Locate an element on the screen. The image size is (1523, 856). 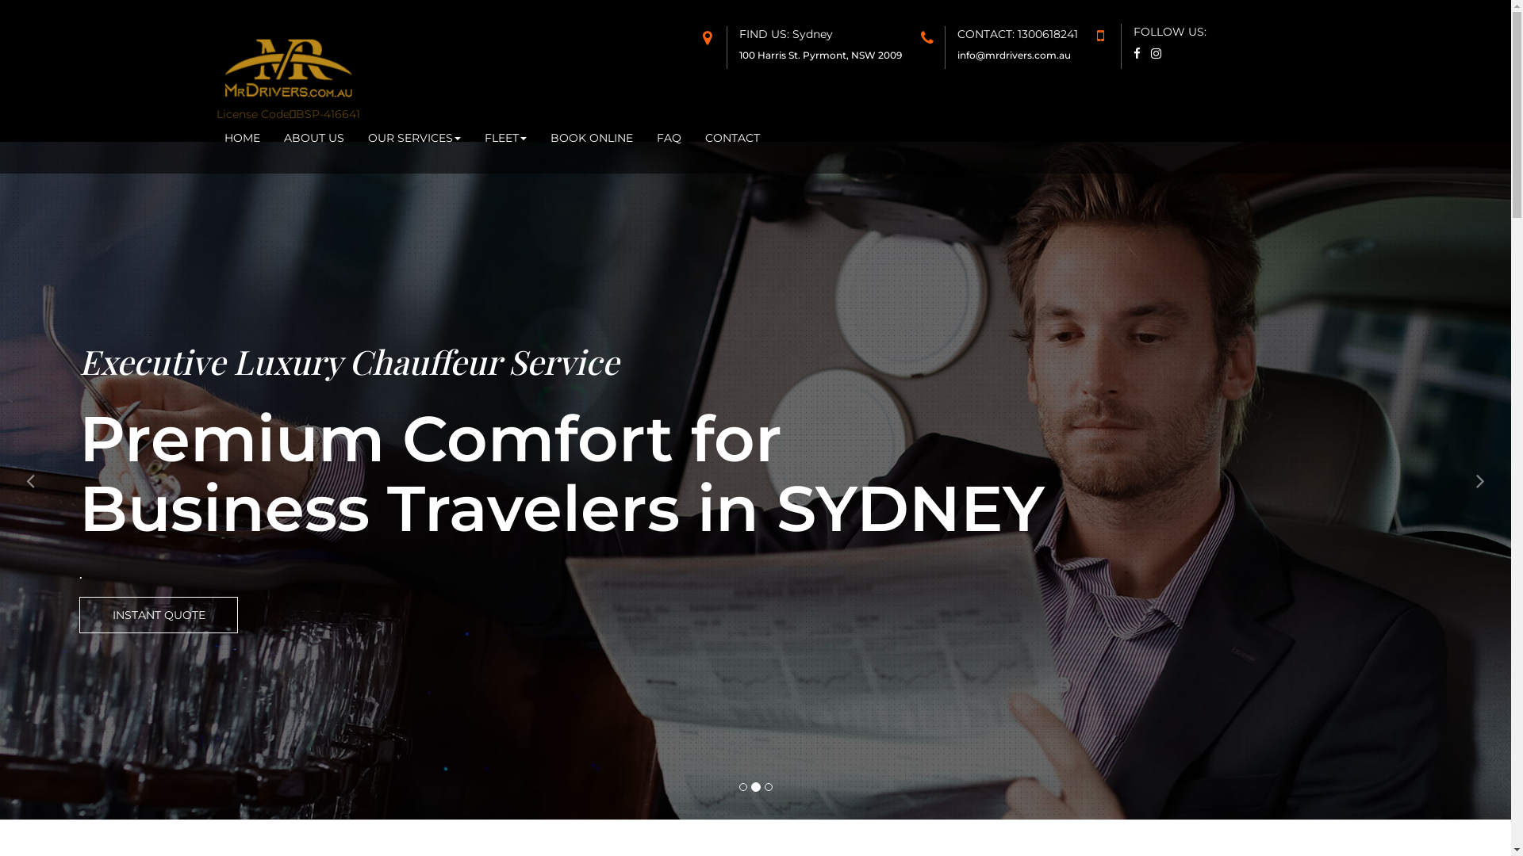
ABOUT US is located at coordinates (313, 138).